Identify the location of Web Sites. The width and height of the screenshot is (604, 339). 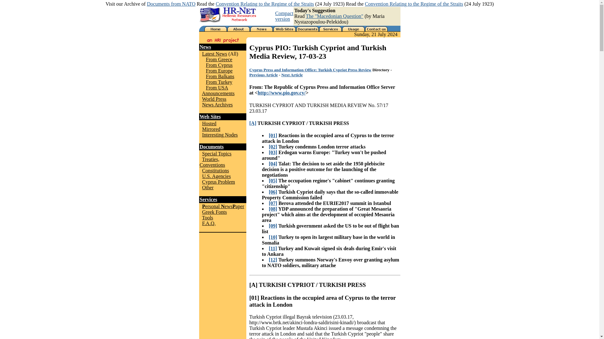
(210, 116).